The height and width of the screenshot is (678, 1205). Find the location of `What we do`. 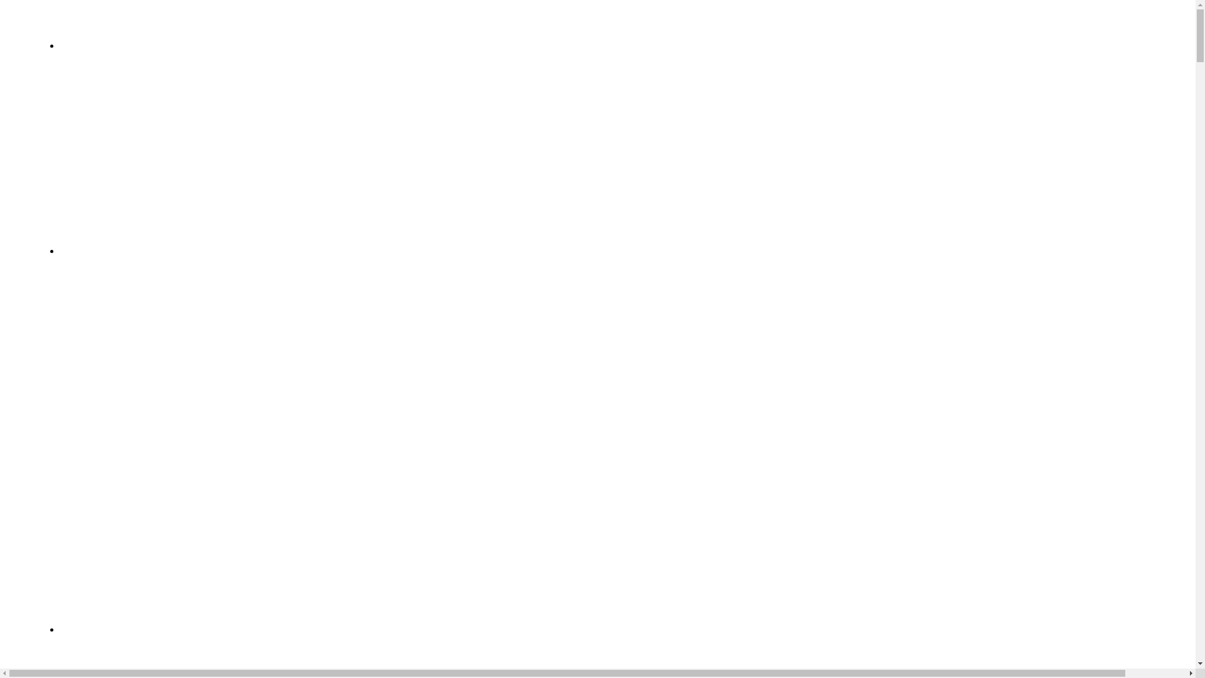

What we do is located at coordinates (94, 250).